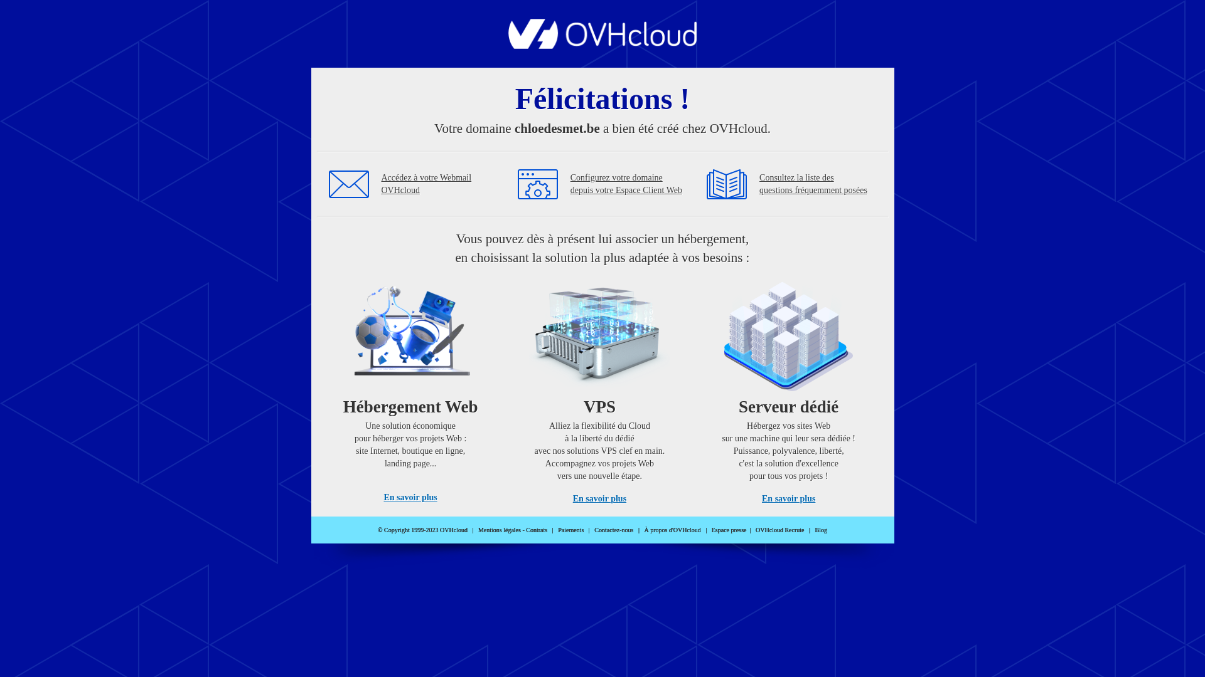  I want to click on Contactez-nous, so click(614, 530).